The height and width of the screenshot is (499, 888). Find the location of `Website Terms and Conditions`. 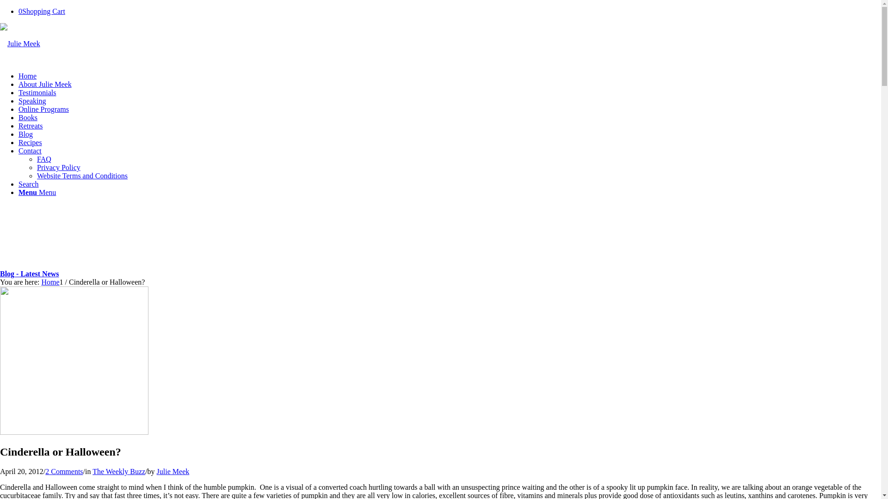

Website Terms and Conditions is located at coordinates (82, 176).